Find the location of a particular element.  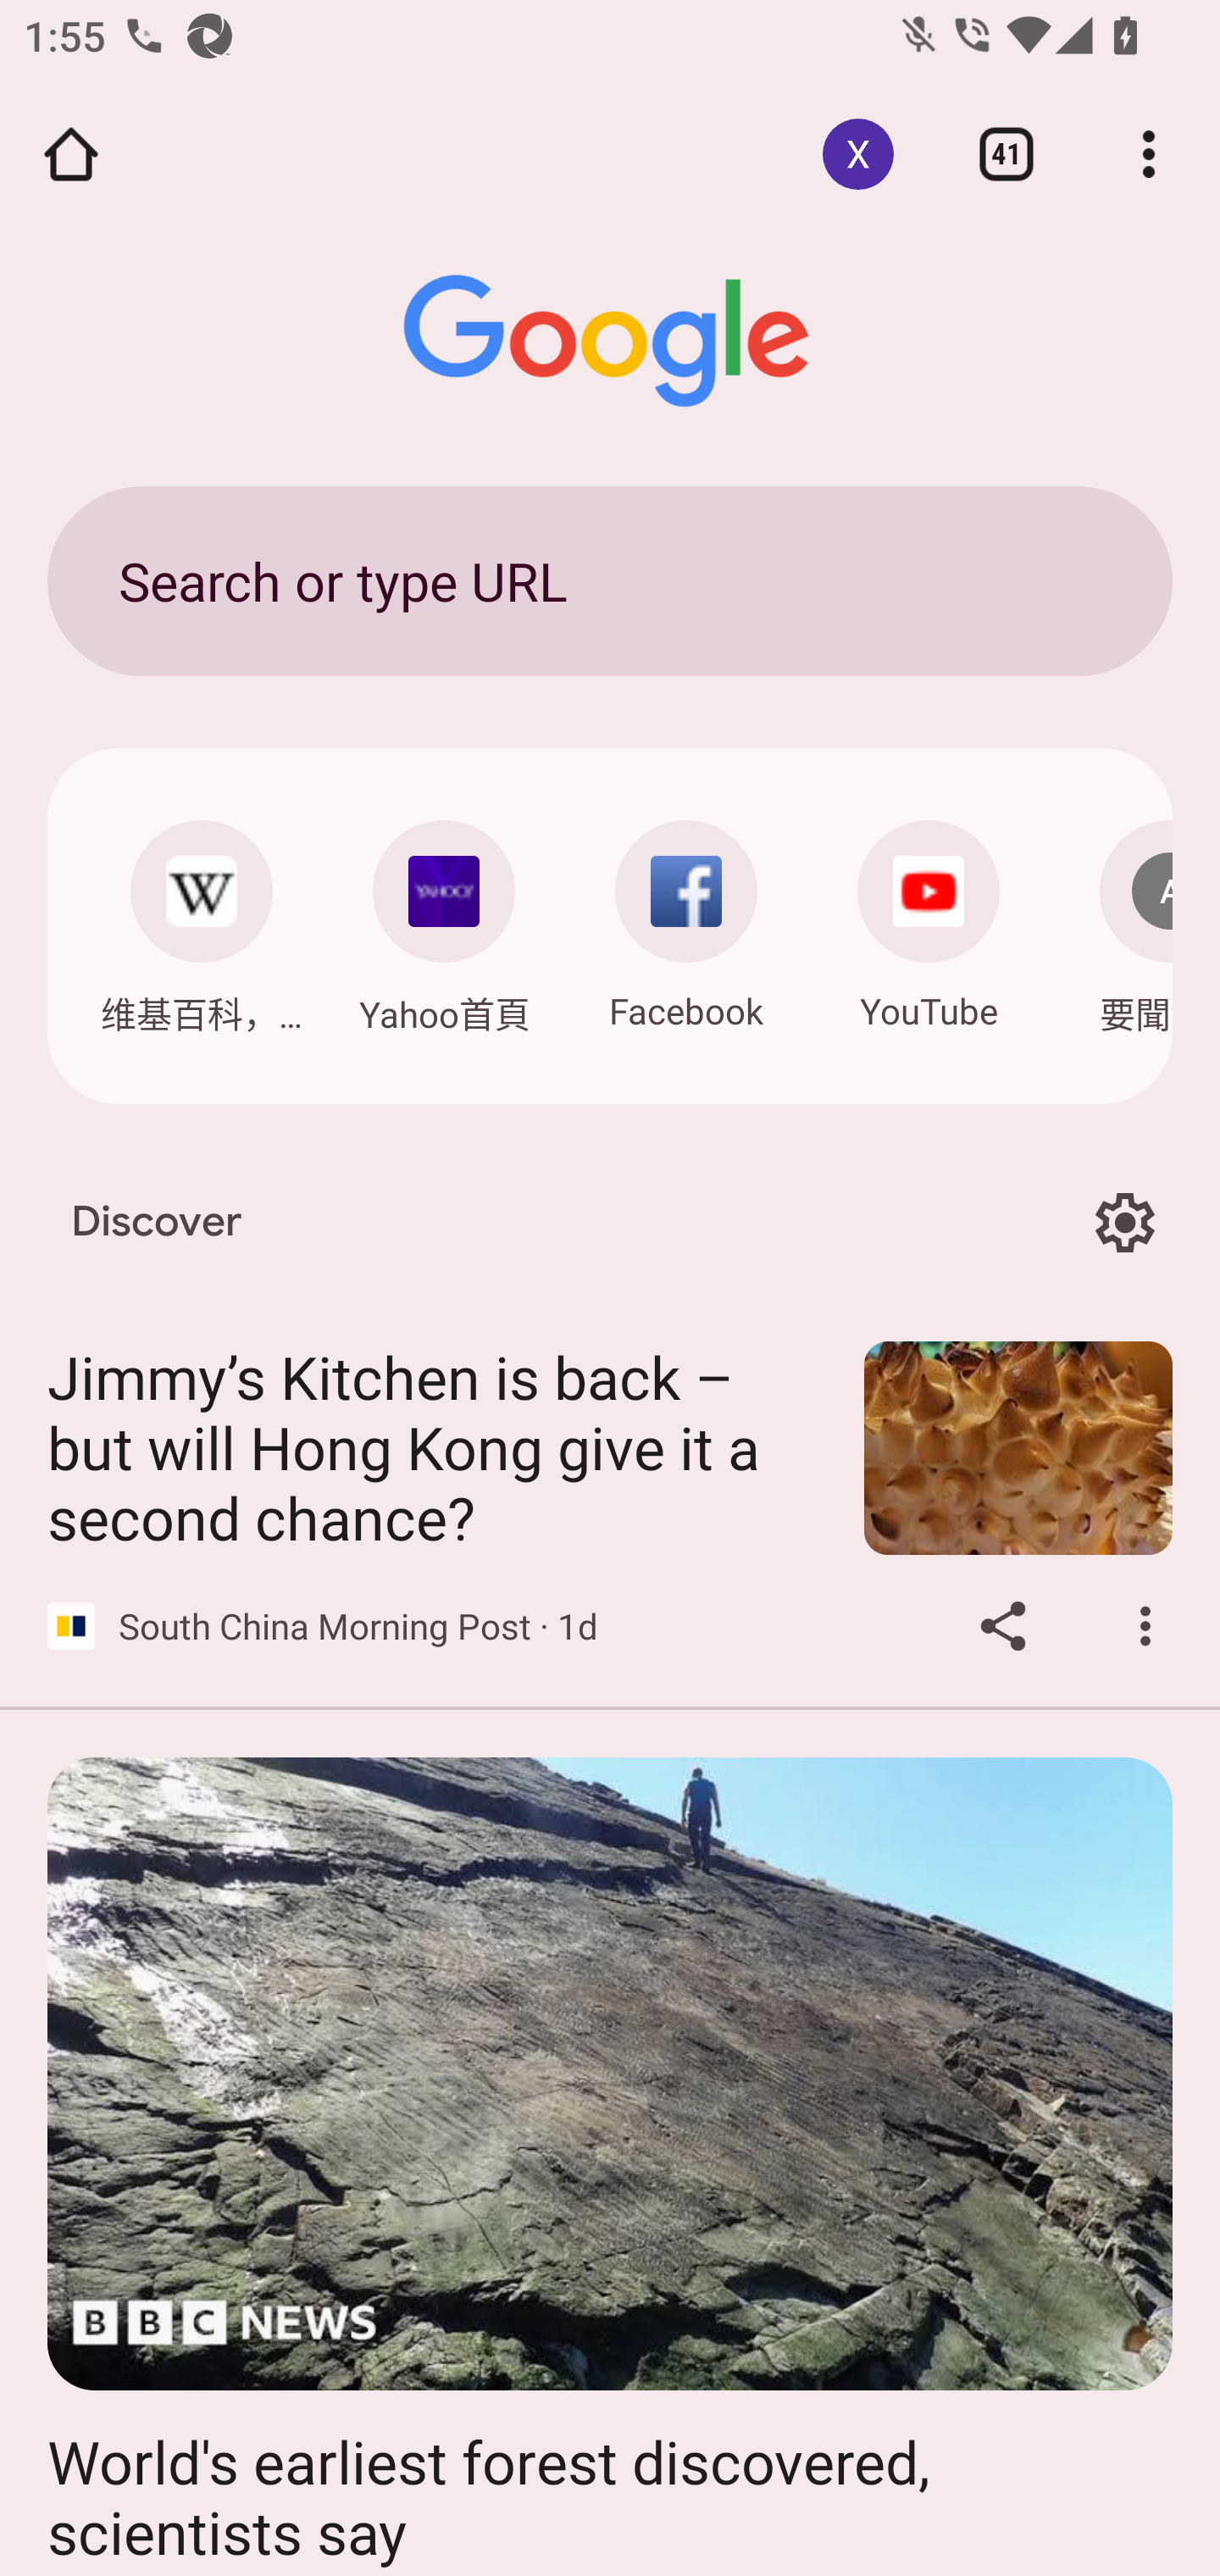

Options for Discover is located at coordinates (1124, 1222).